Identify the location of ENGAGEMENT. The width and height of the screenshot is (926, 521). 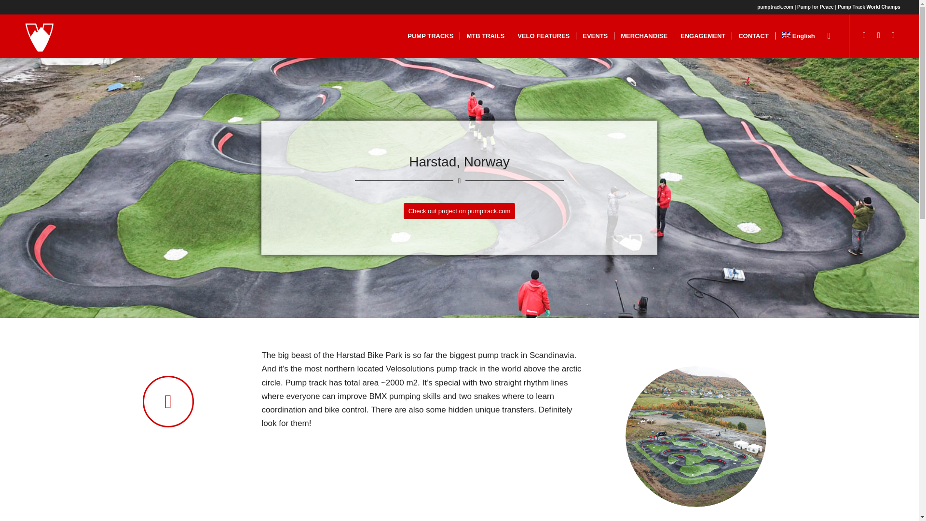
(702, 36).